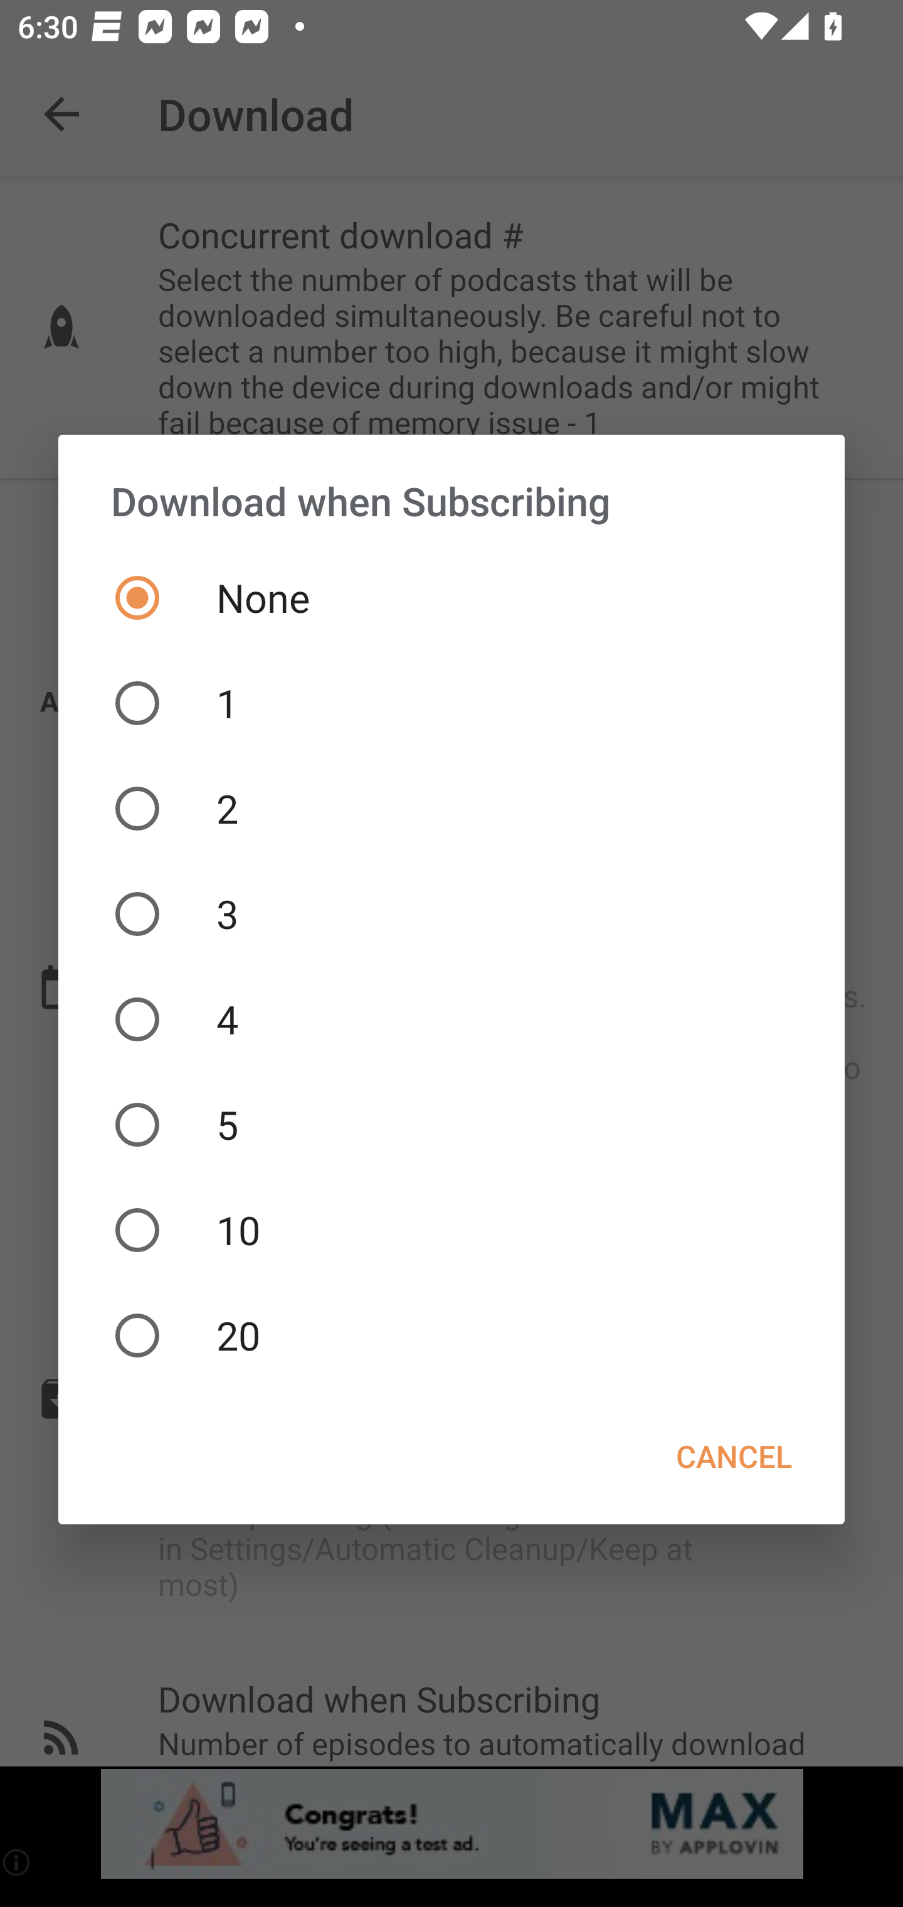 The height and width of the screenshot is (1907, 903). I want to click on 4, so click(451, 1019).